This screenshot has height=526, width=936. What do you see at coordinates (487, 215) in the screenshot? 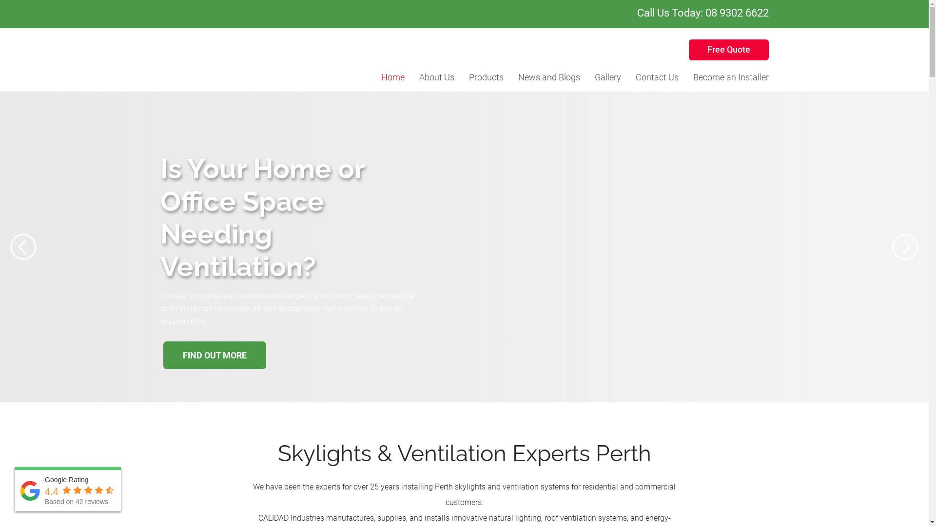
I see `Installation Instructions` at bounding box center [487, 215].